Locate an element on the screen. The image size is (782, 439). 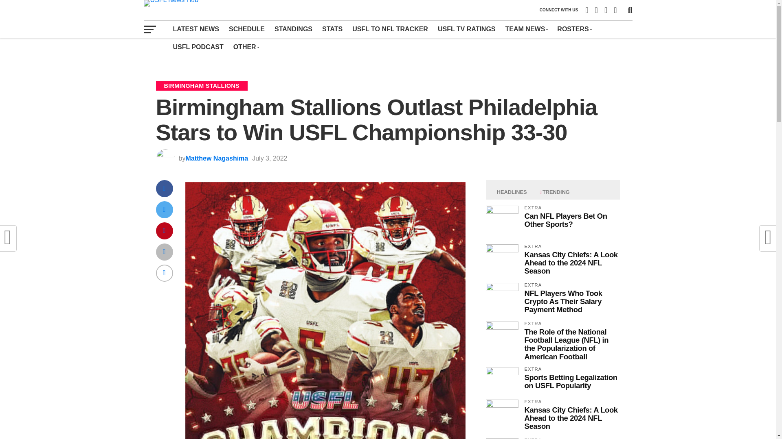
nfl-players - USFL News Hub is located at coordinates (502, 222).